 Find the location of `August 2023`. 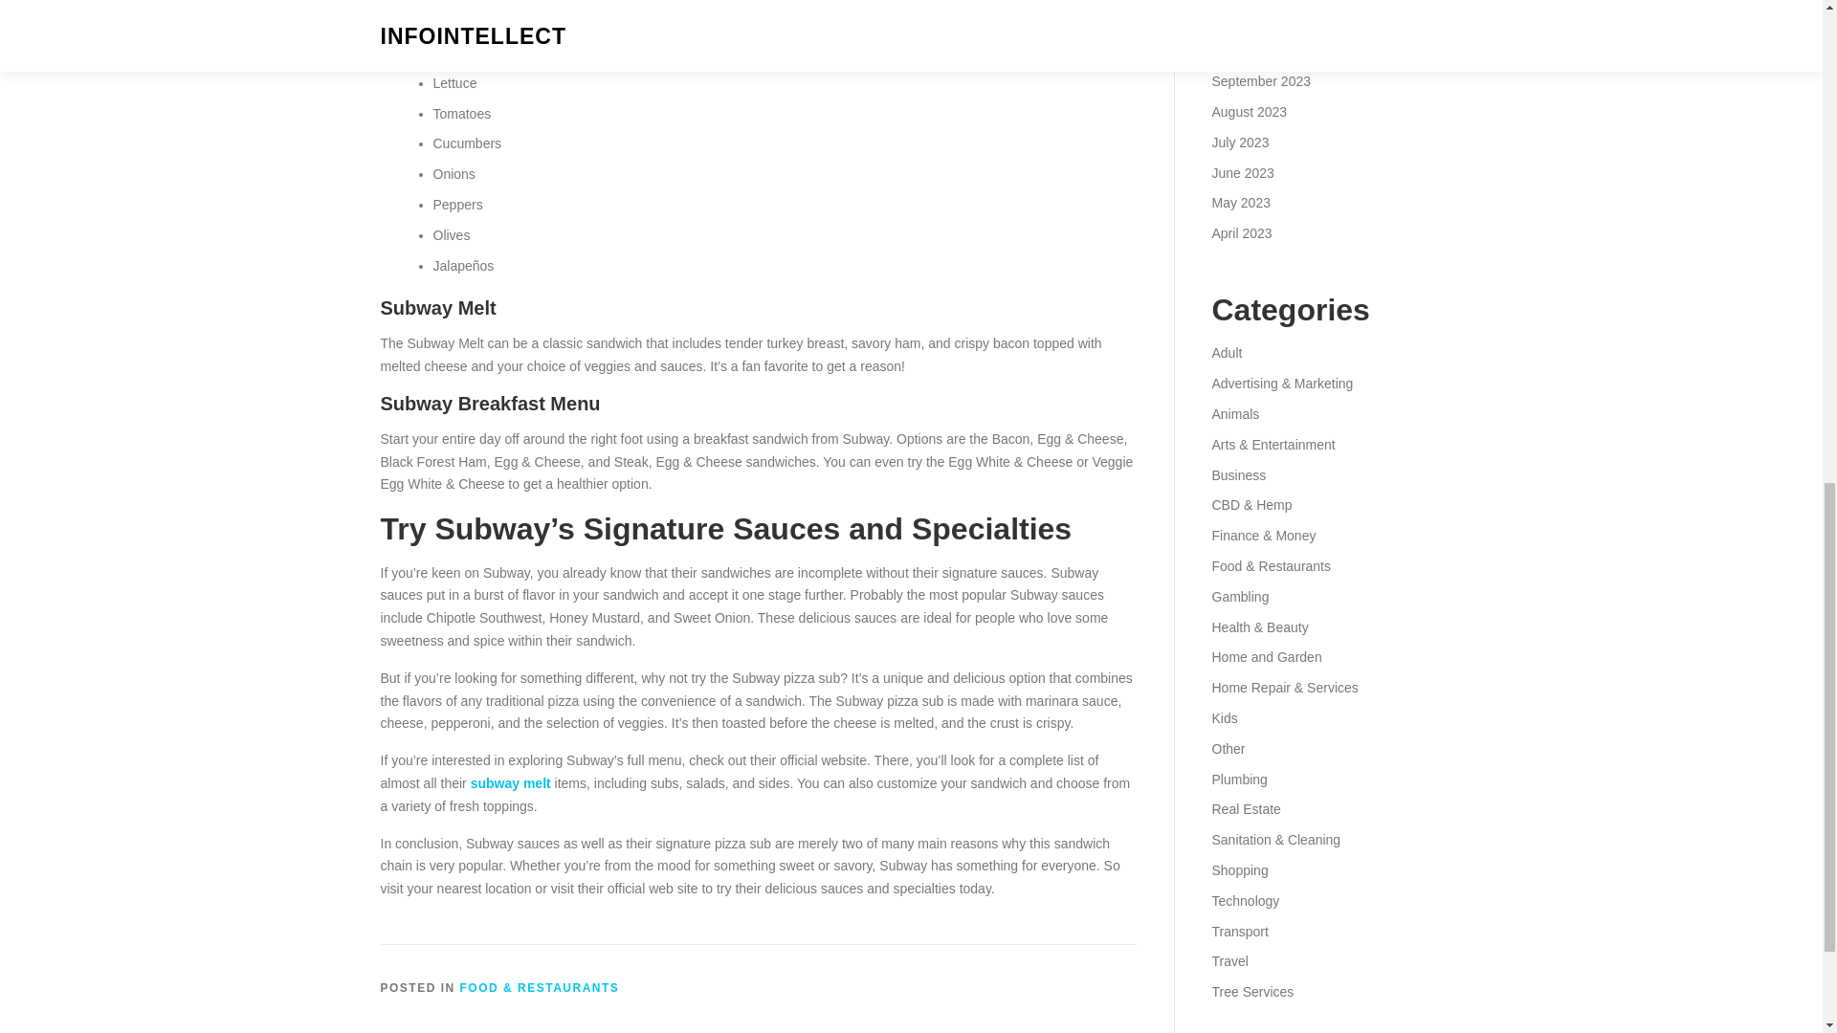

August 2023 is located at coordinates (1249, 112).